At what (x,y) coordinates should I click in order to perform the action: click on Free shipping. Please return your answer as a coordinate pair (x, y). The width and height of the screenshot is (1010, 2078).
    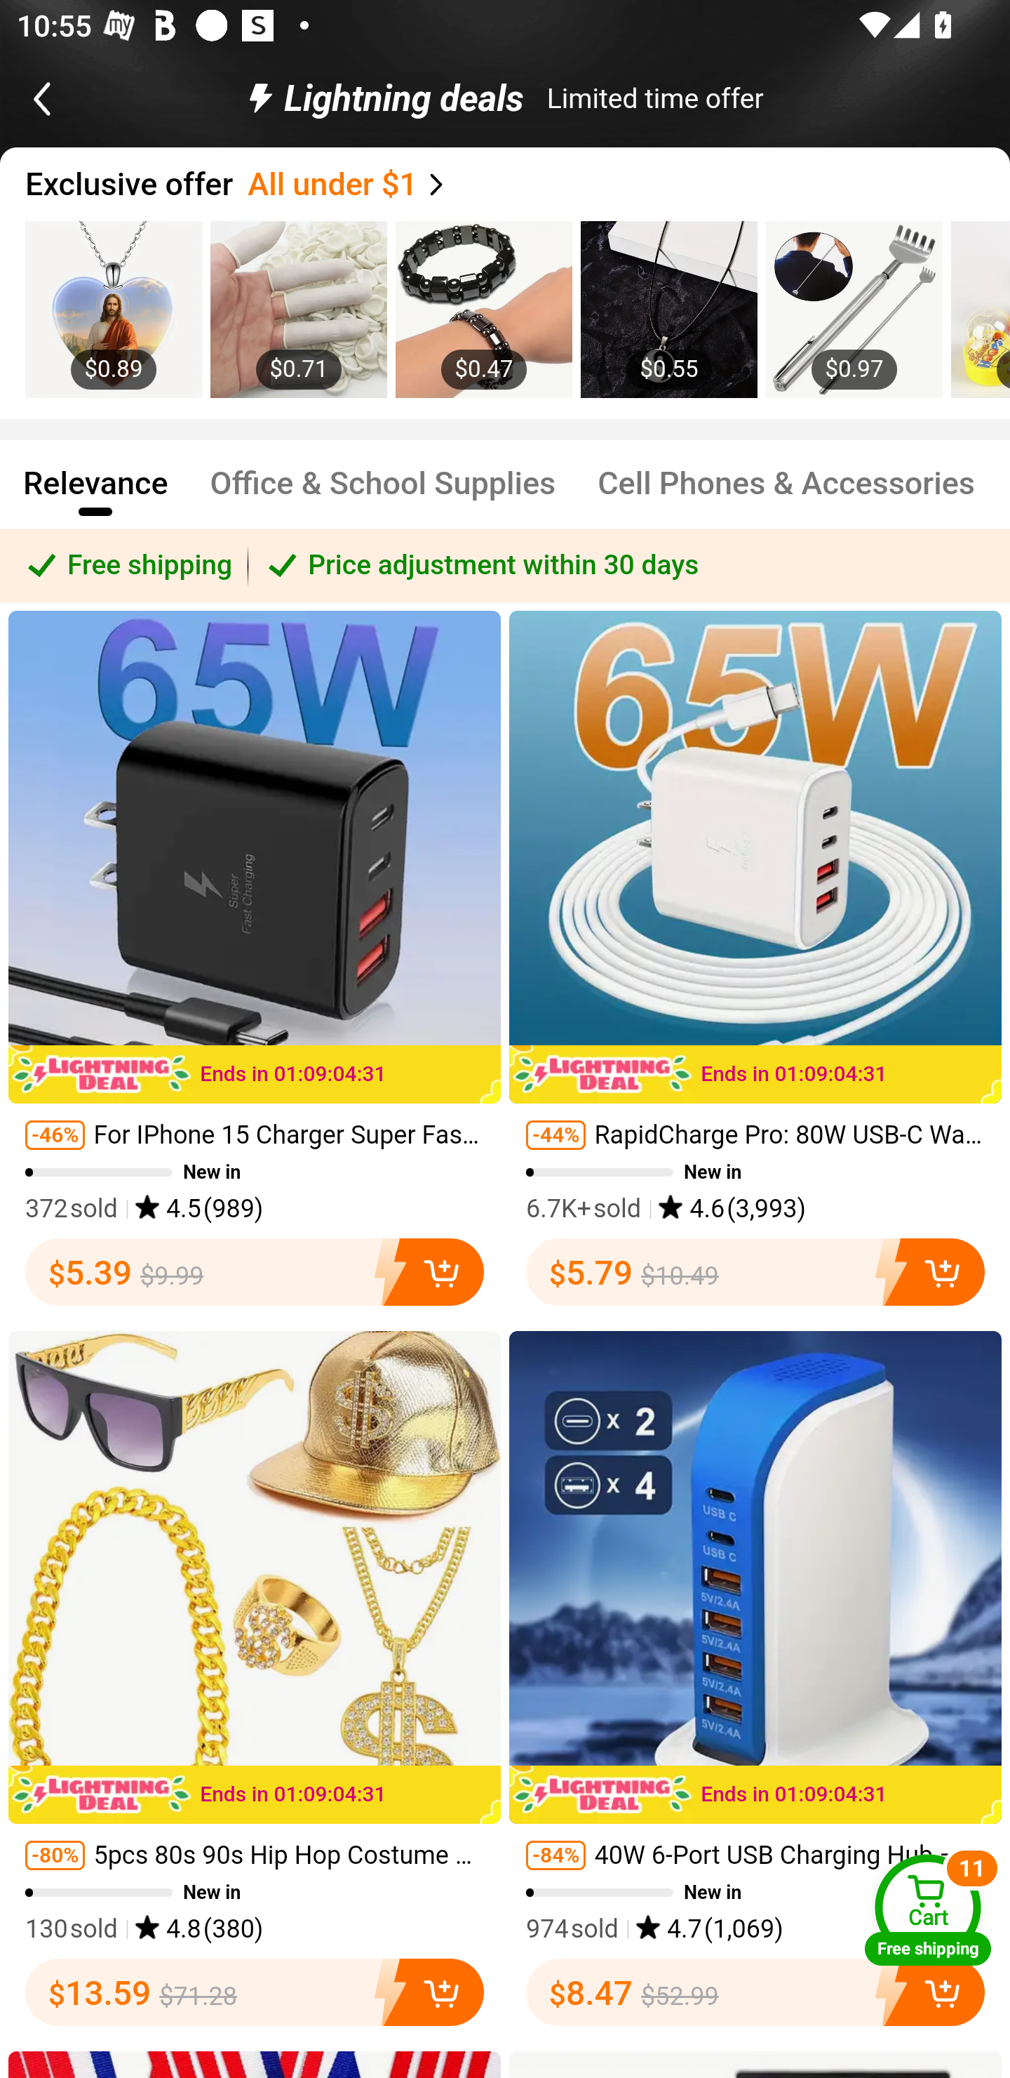
    Looking at the image, I should click on (125, 564).